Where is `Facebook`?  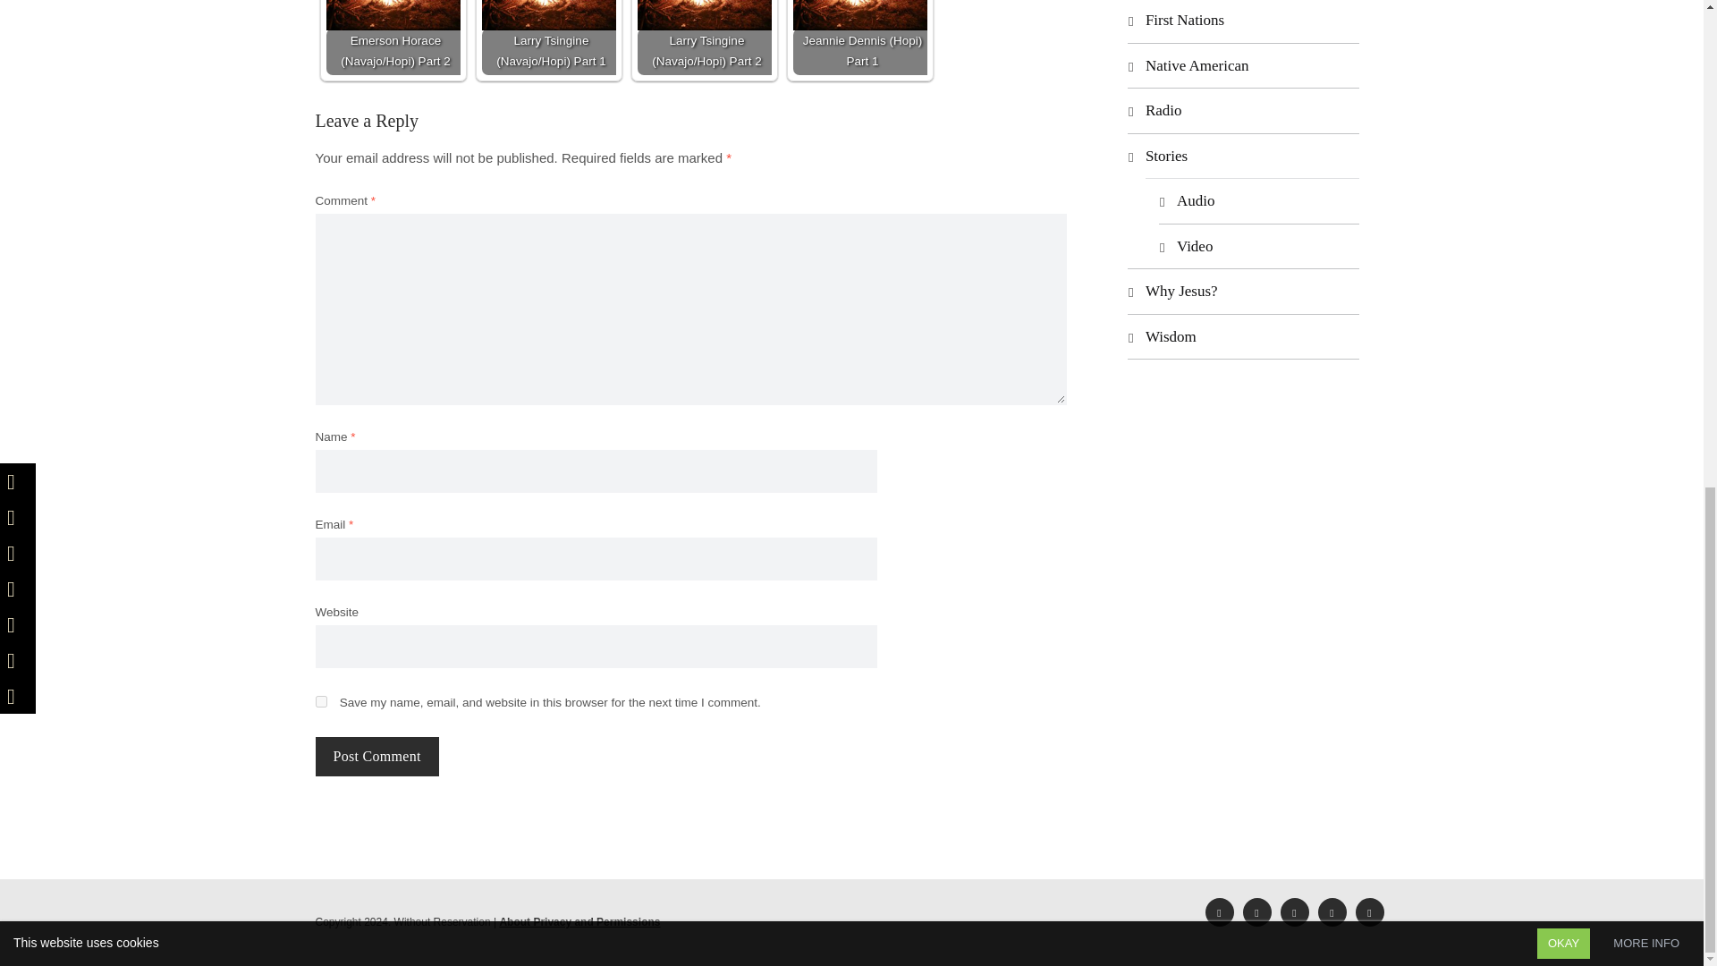 Facebook is located at coordinates (1220, 912).